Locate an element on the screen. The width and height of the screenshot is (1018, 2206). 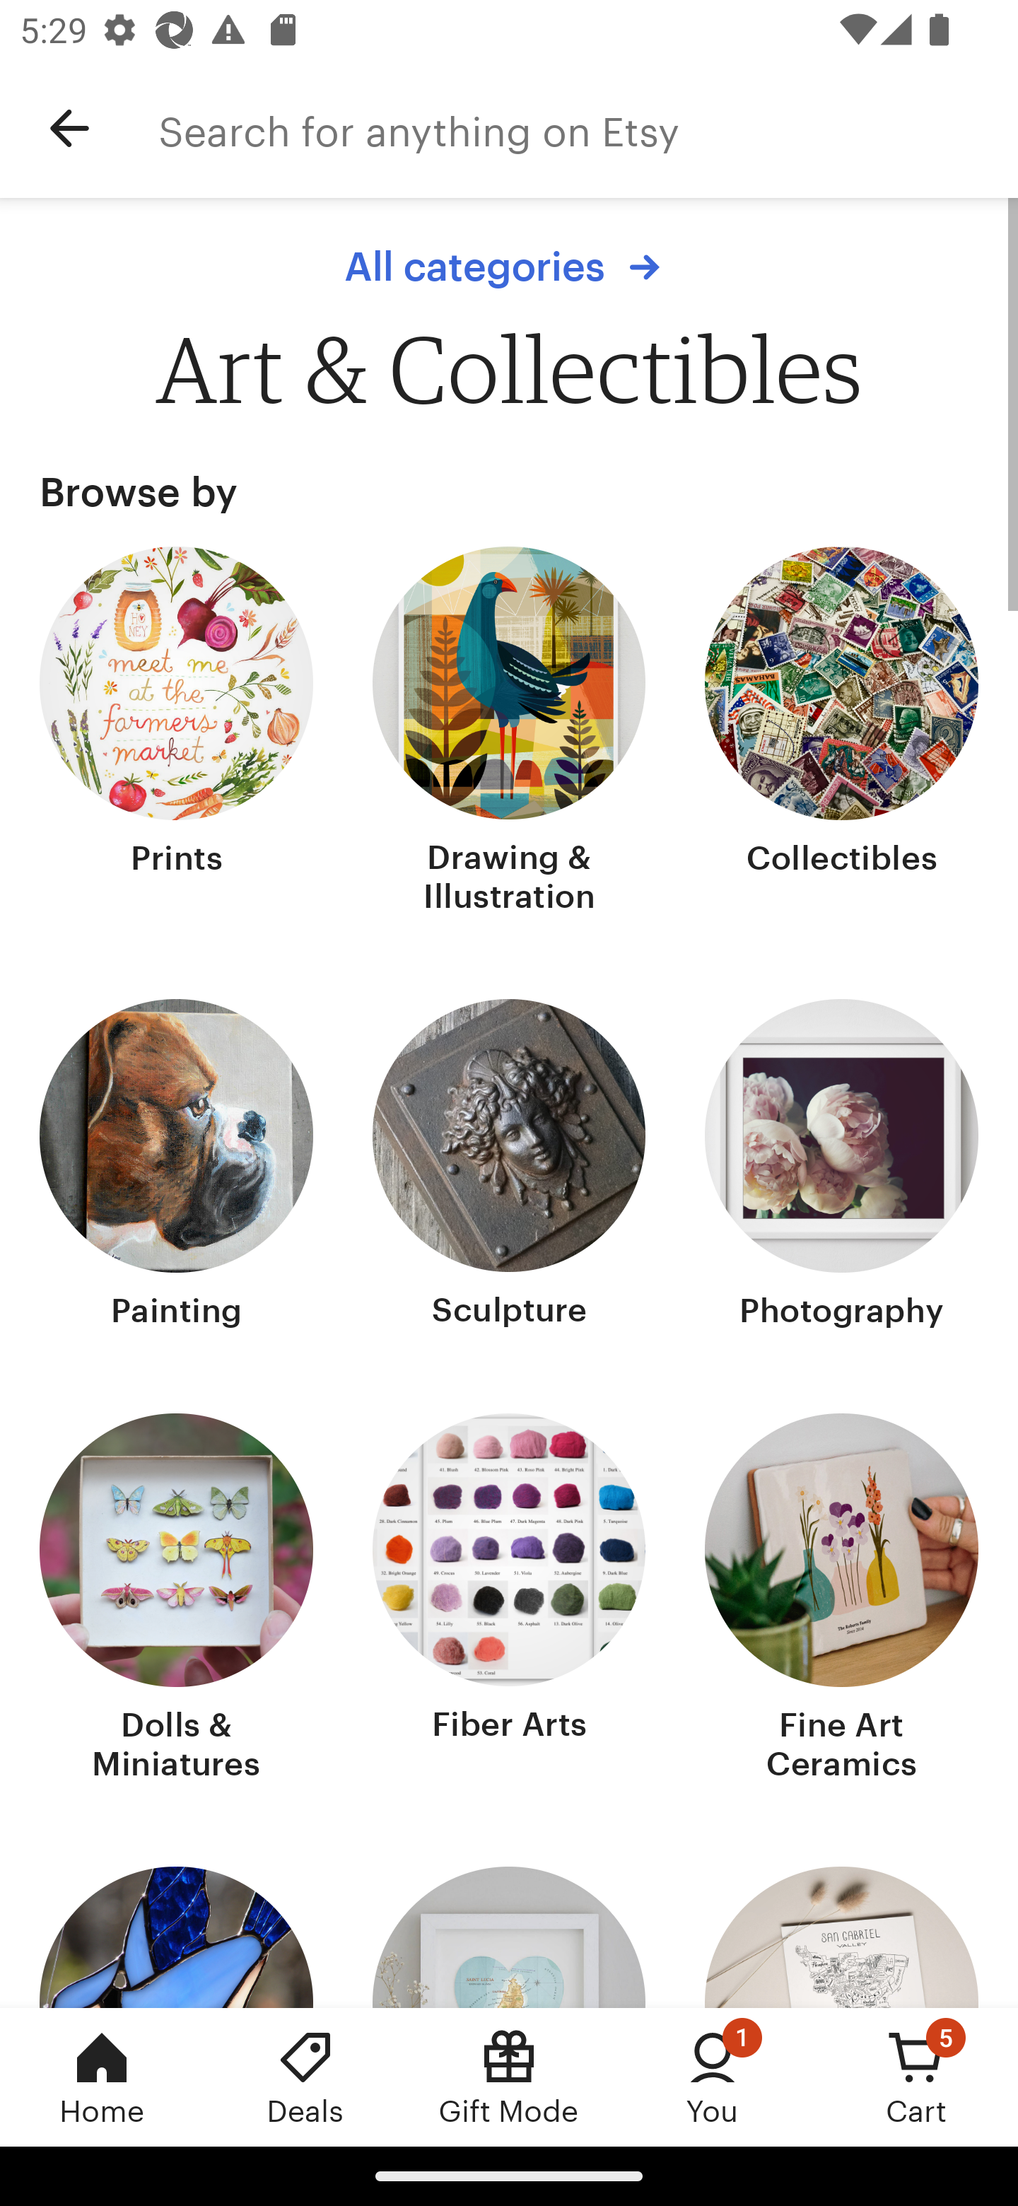
Search for anything on Etsy is located at coordinates (588, 129).